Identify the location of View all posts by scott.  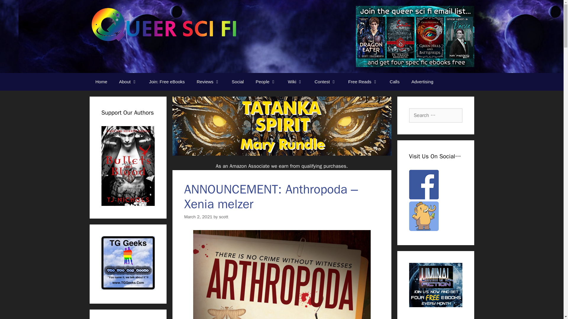
(223, 216).